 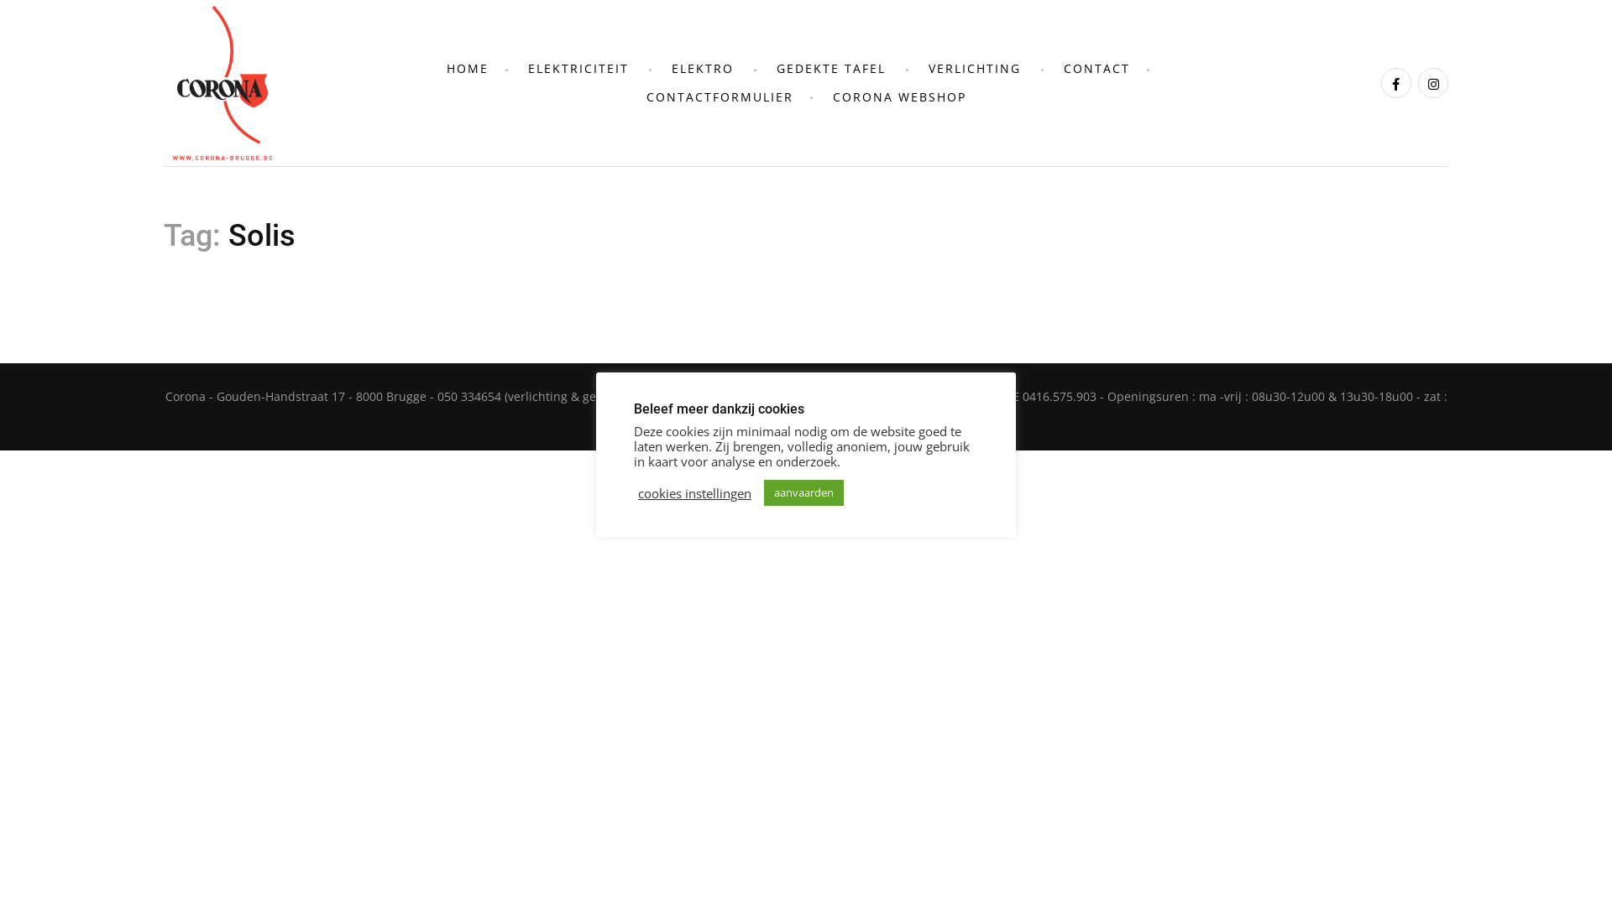 I want to click on aanvaarden, so click(x=804, y=493).